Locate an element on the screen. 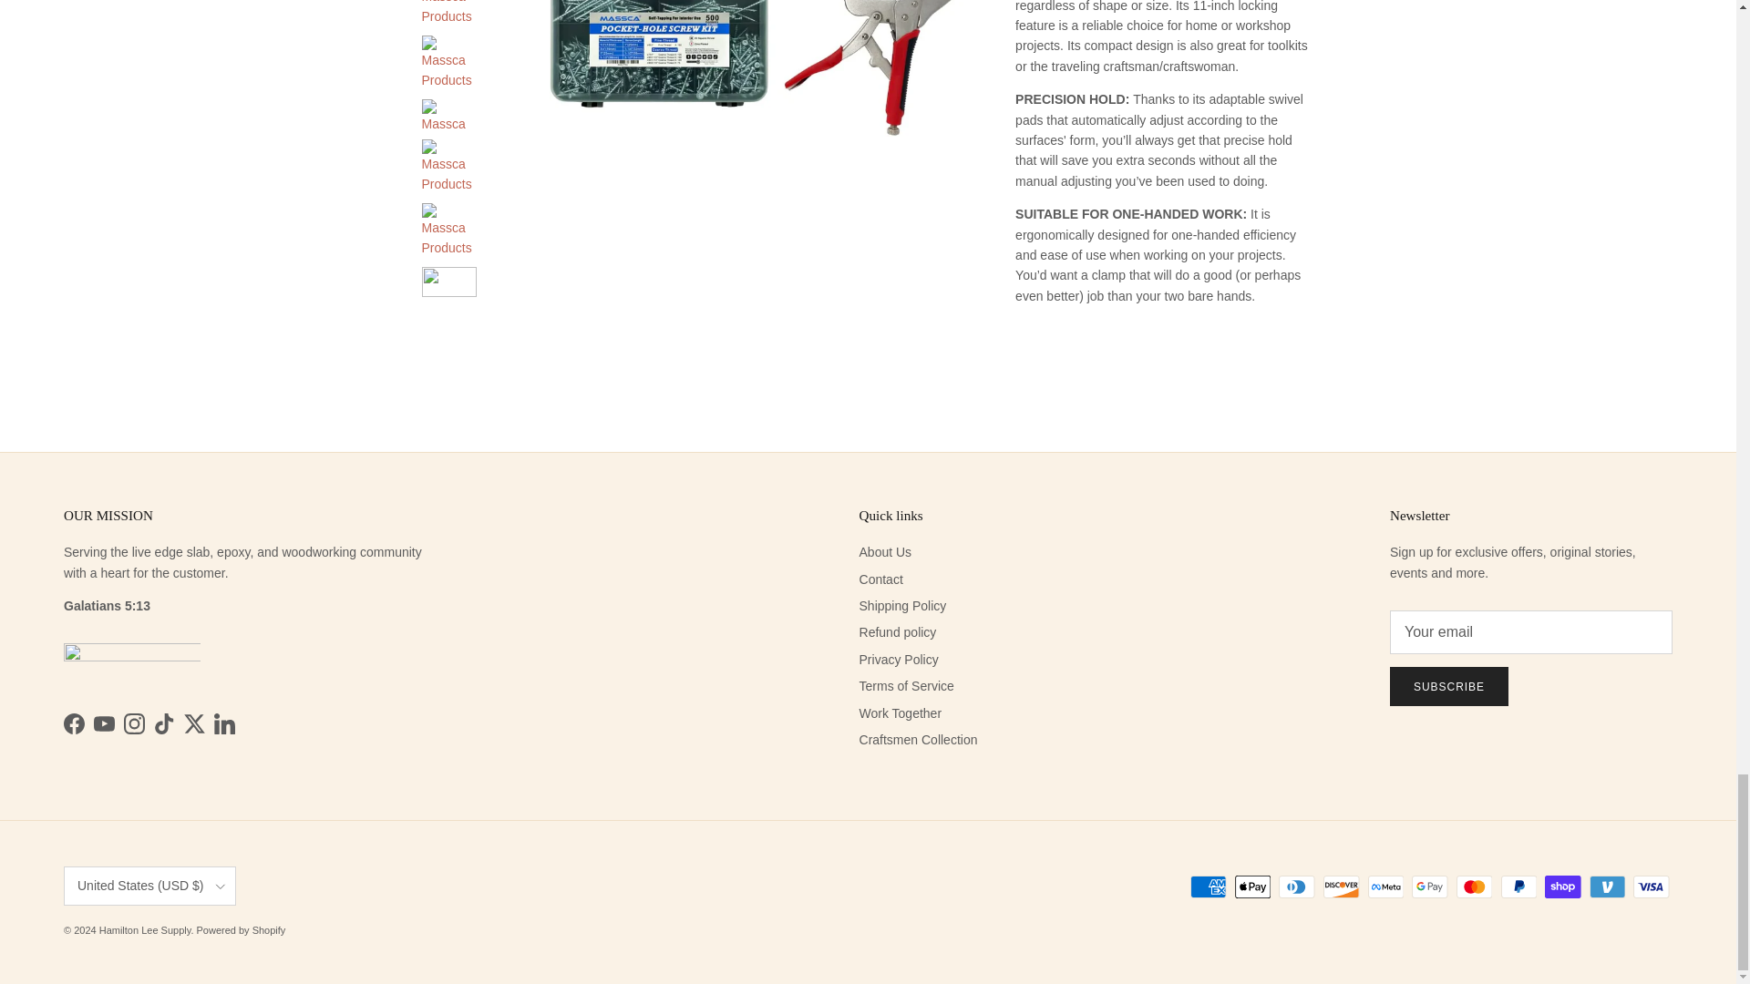 This screenshot has width=1750, height=984. Hamilton Lee Supply on Instagram is located at coordinates (135, 723).